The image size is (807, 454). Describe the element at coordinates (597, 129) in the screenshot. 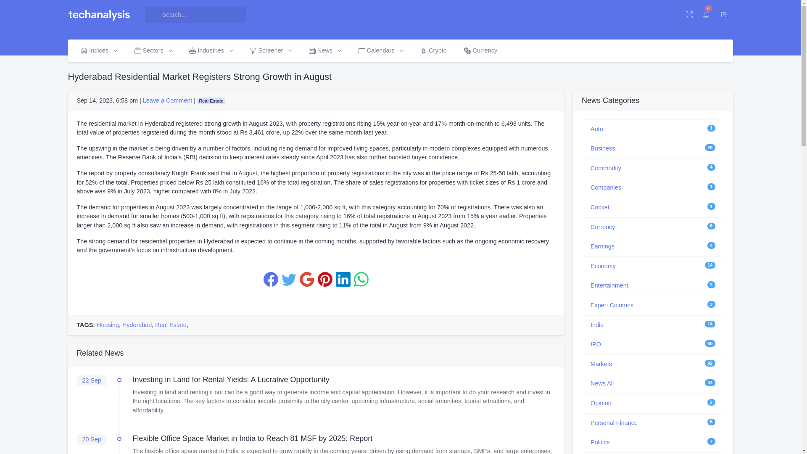

I see `Auto` at that location.